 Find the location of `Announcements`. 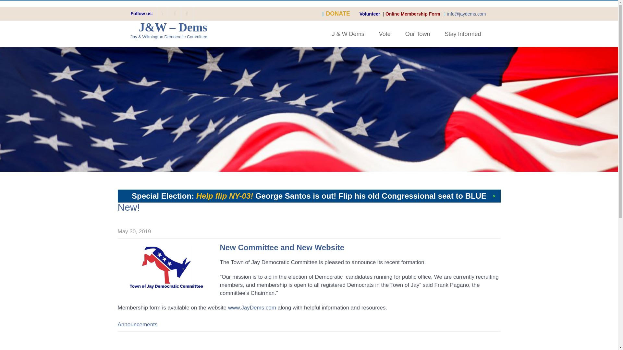

Announcements is located at coordinates (138, 324).